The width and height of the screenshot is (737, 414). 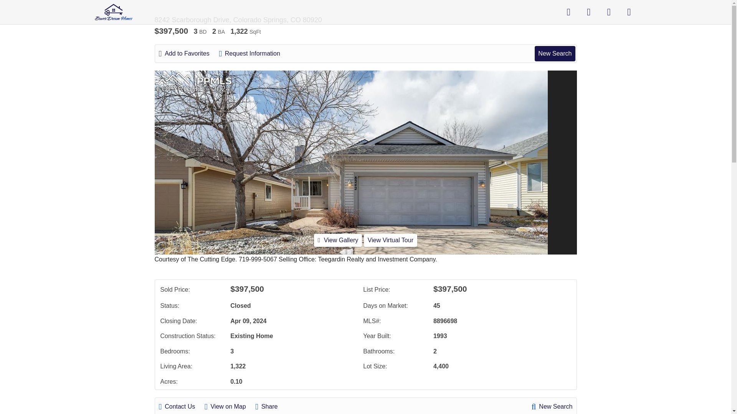 I want to click on Add to Favorites, so click(x=188, y=54).